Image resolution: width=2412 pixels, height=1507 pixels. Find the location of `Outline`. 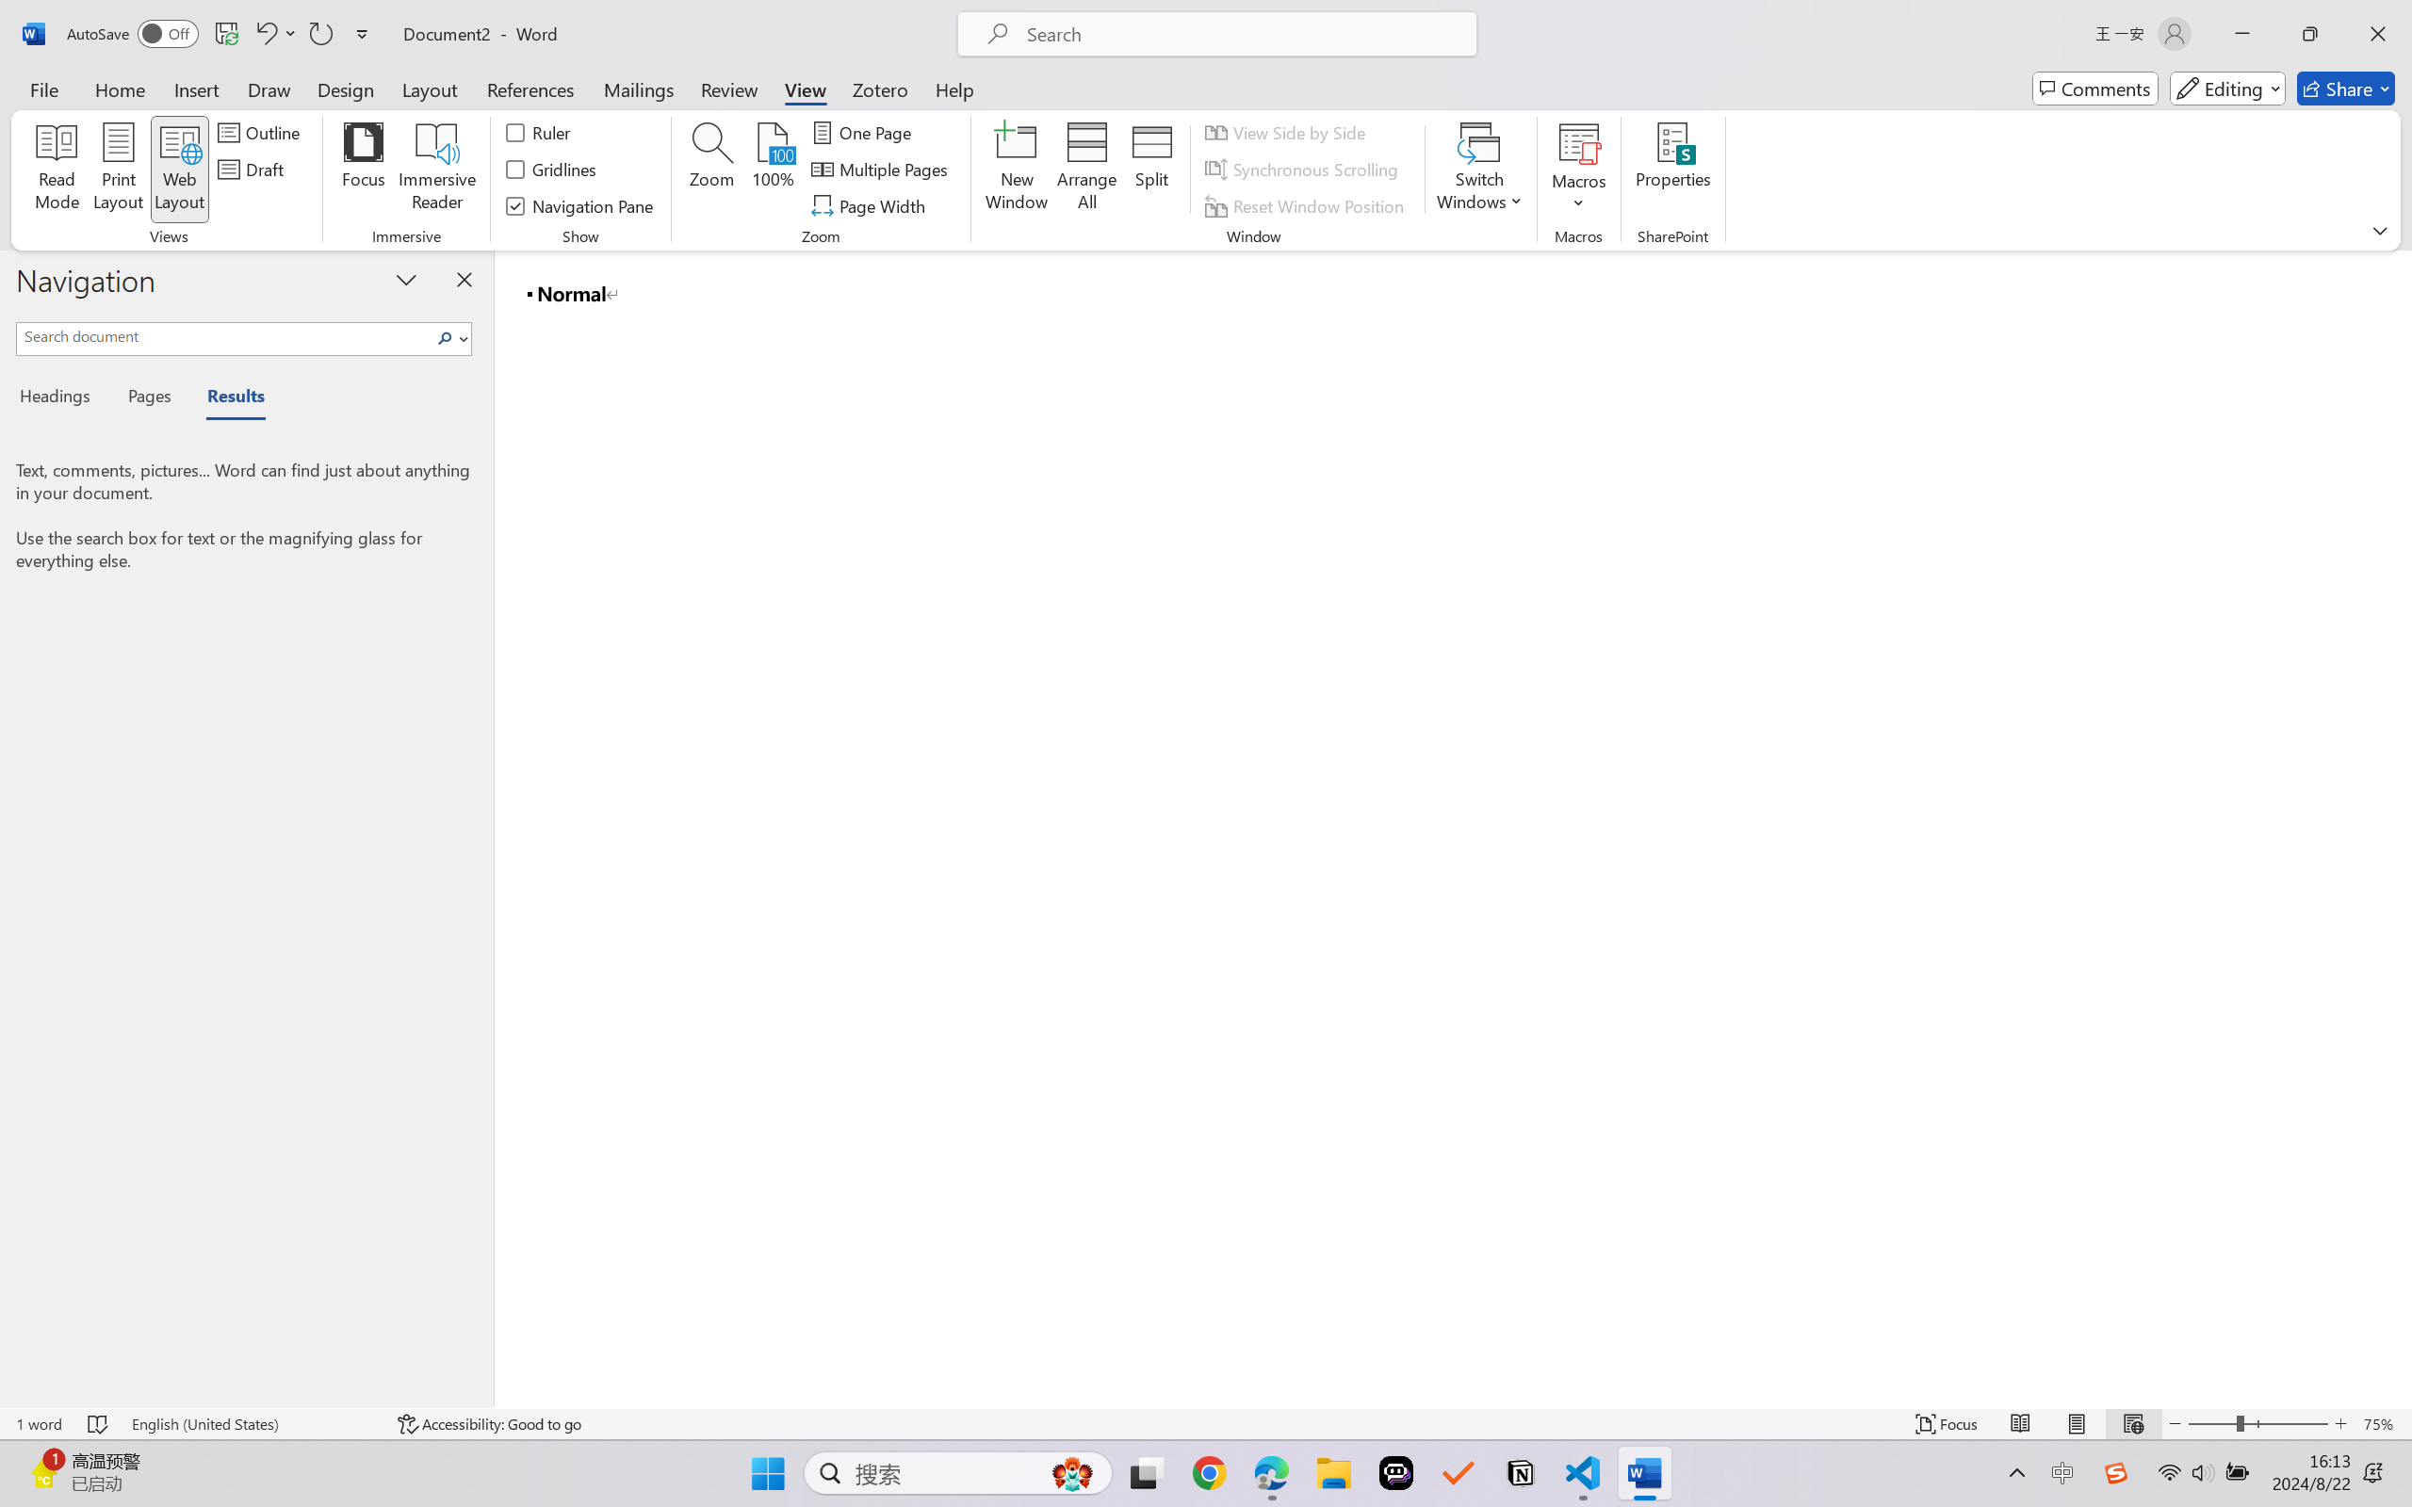

Outline is located at coordinates (262, 132).